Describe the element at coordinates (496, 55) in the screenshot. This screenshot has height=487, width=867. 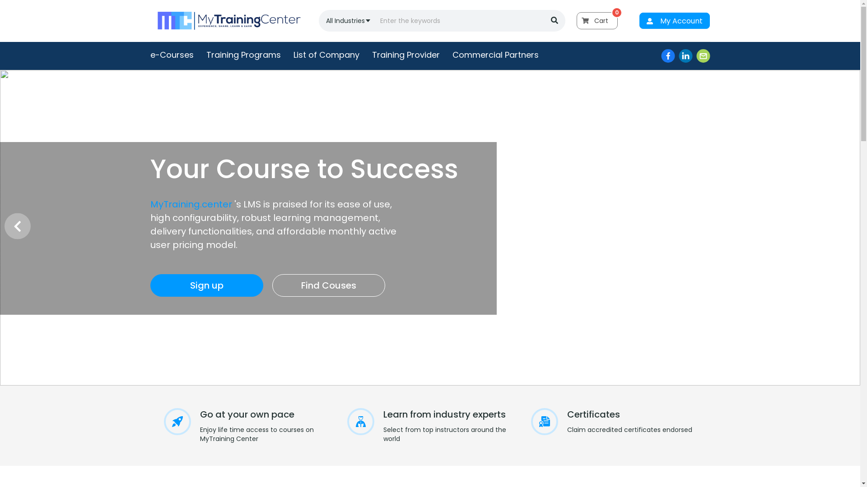
I see `Commercial Partners` at that location.